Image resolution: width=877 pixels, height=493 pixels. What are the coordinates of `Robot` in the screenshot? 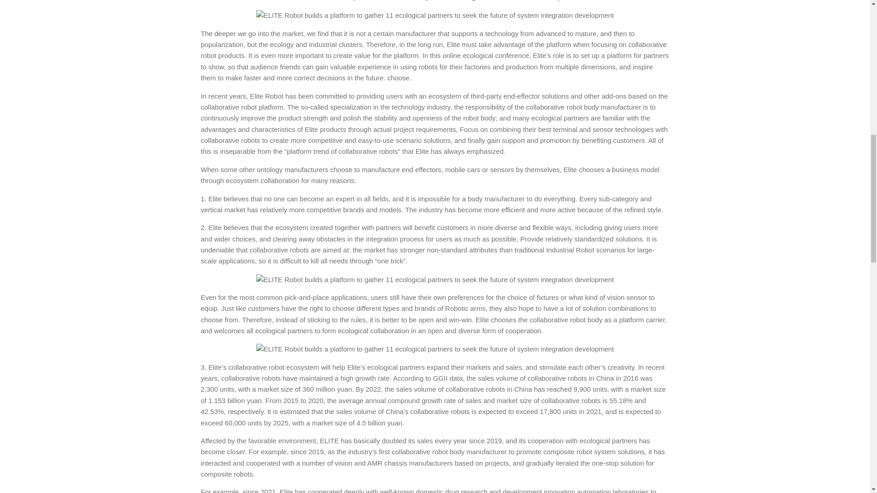 It's located at (208, 55).